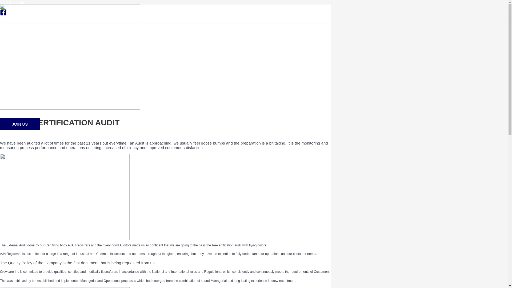 The image size is (512, 288). I want to click on JOIN US, so click(20, 124).